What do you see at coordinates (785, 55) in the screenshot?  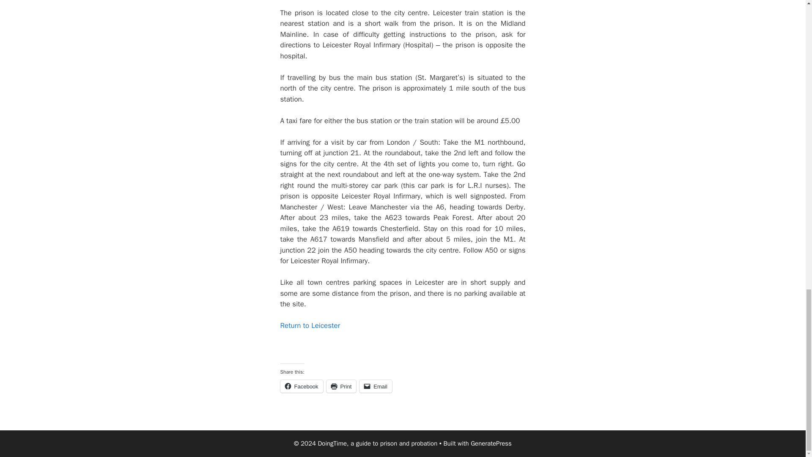 I see `Scroll back to top` at bounding box center [785, 55].